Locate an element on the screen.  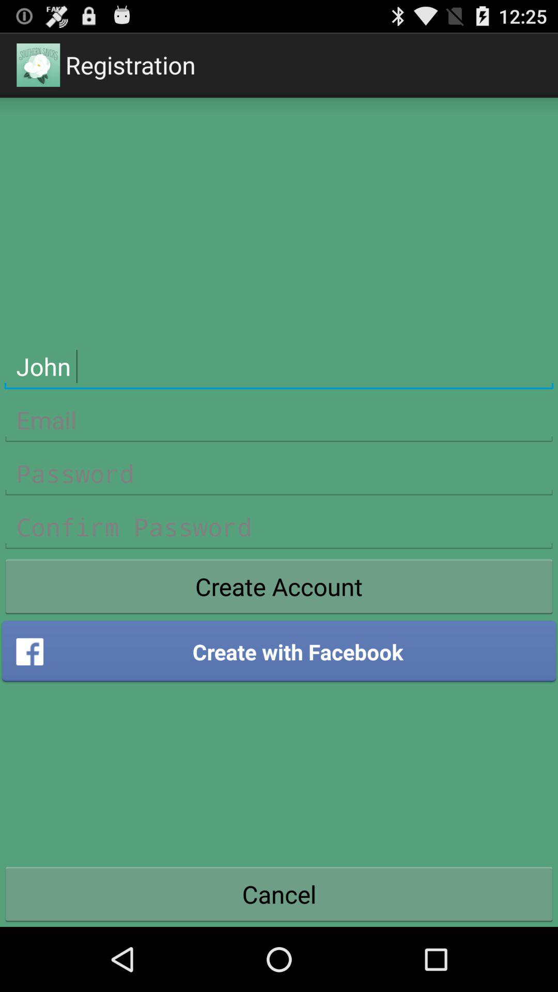
enter password is located at coordinates (279, 473).